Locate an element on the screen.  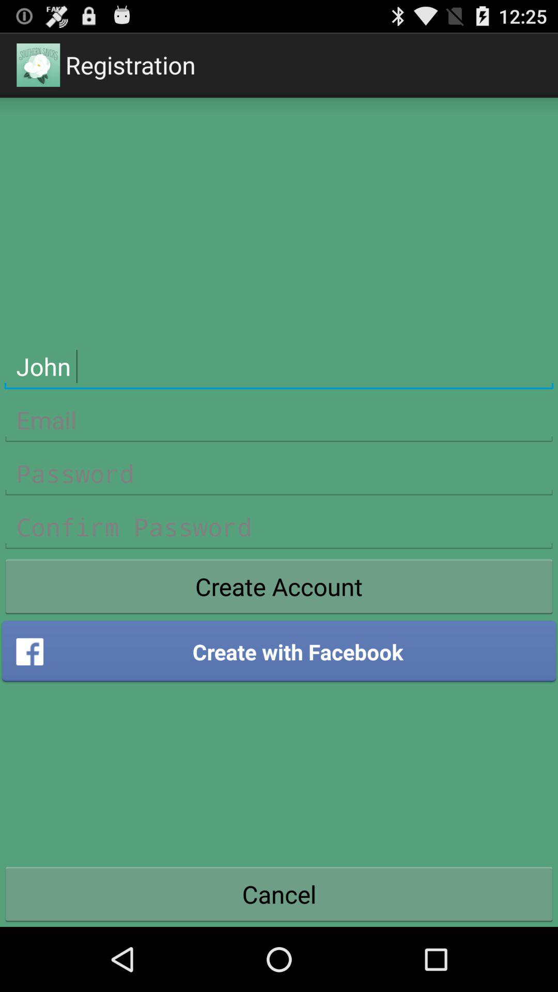
enter password is located at coordinates (279, 473).